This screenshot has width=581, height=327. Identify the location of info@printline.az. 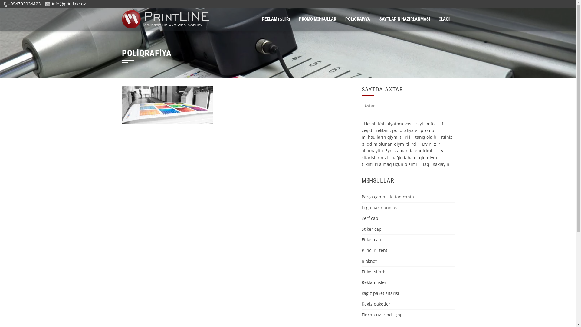
(66, 4).